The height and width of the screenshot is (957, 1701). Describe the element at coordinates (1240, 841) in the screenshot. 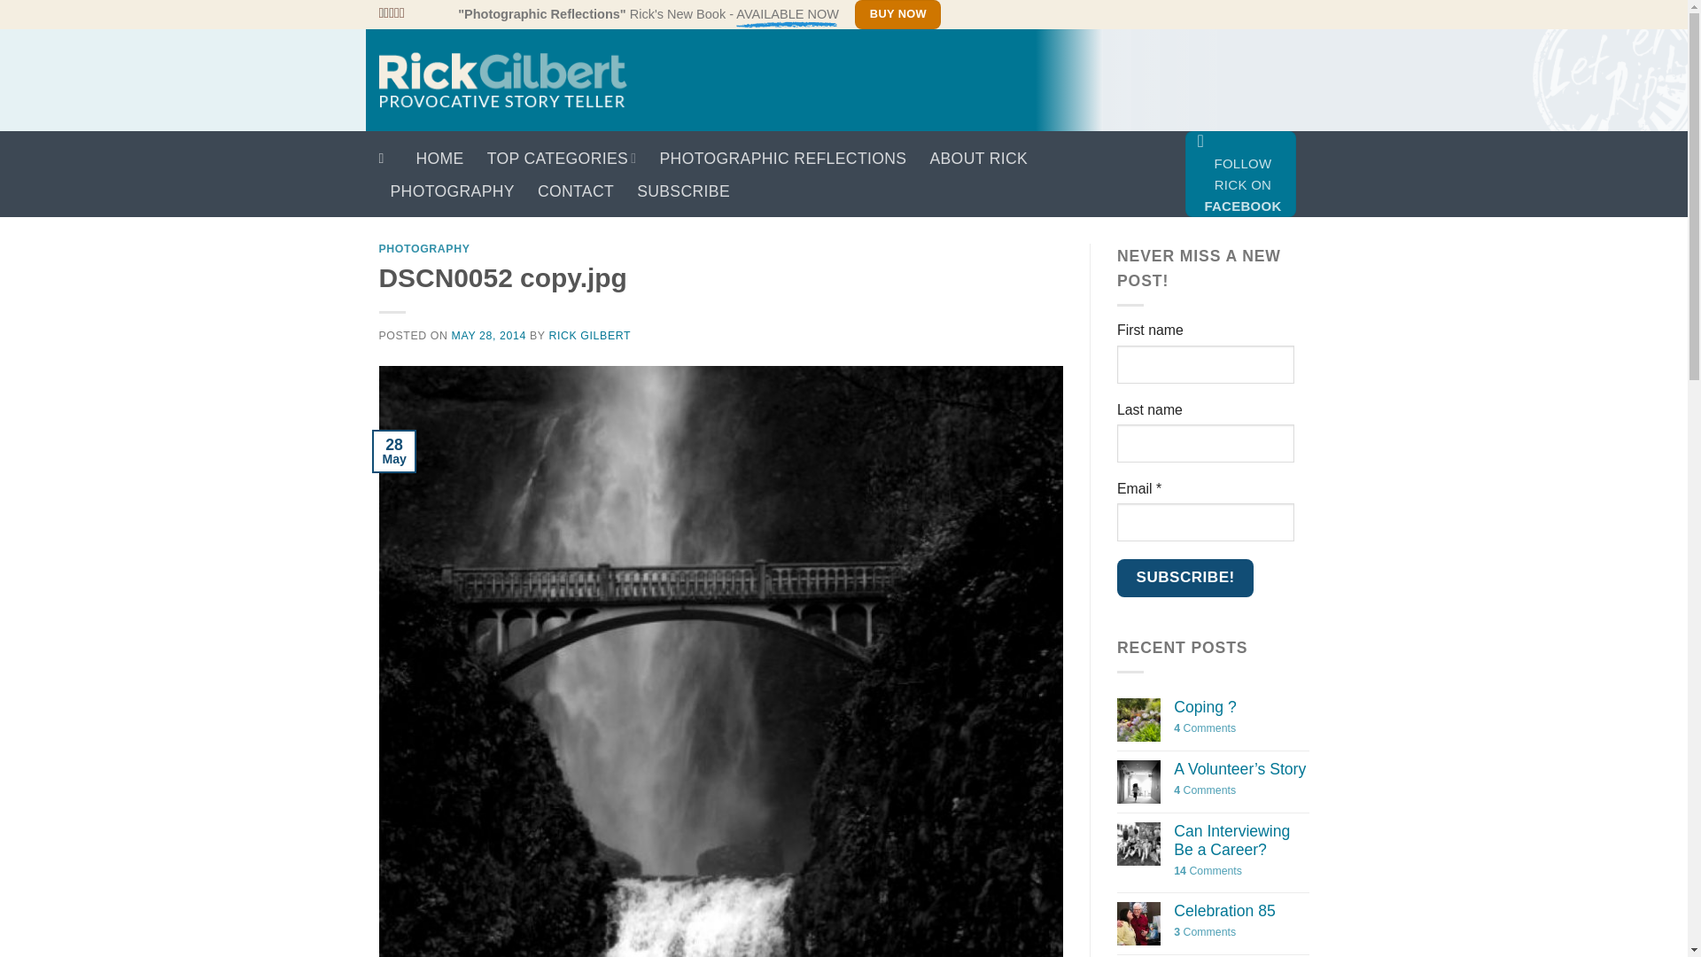

I see `Can Interviewing Be a Career?` at that location.